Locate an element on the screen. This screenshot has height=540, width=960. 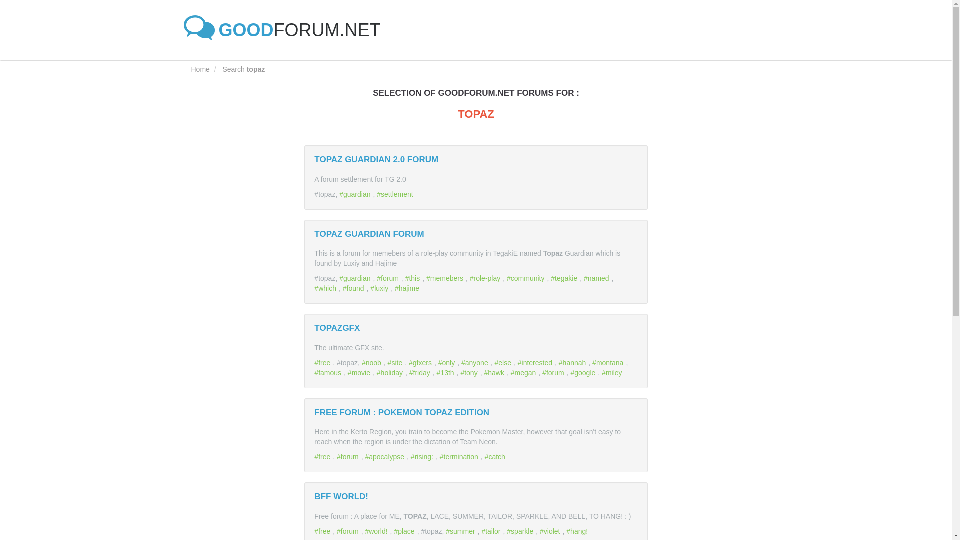
community is located at coordinates (527, 278).